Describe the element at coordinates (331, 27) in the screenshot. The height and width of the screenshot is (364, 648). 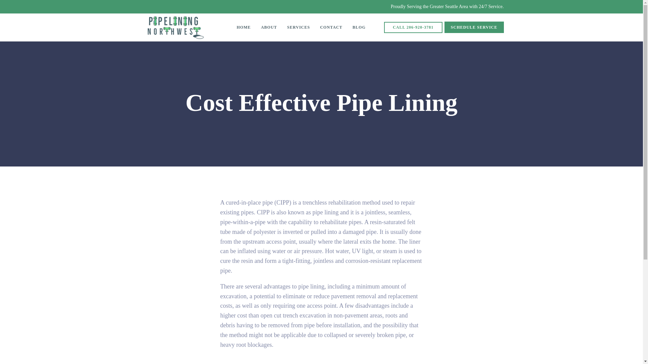
I see `CONTACT` at that location.